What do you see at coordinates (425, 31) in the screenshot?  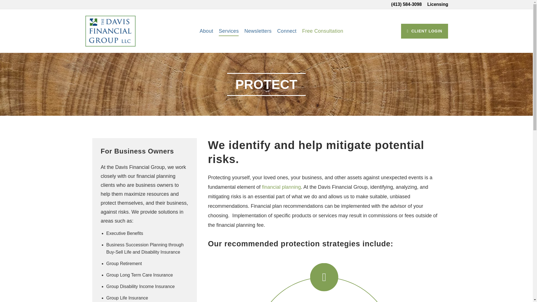 I see `CLIENT LOGIN` at bounding box center [425, 31].